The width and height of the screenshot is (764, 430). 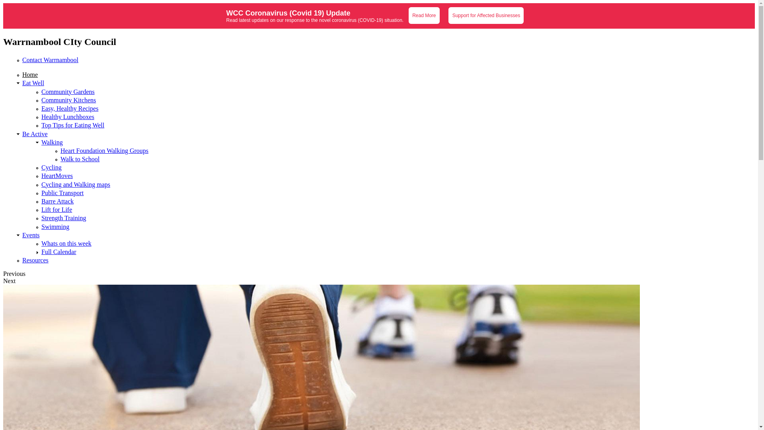 I want to click on Cycling and Walking maps, so click(x=76, y=185).